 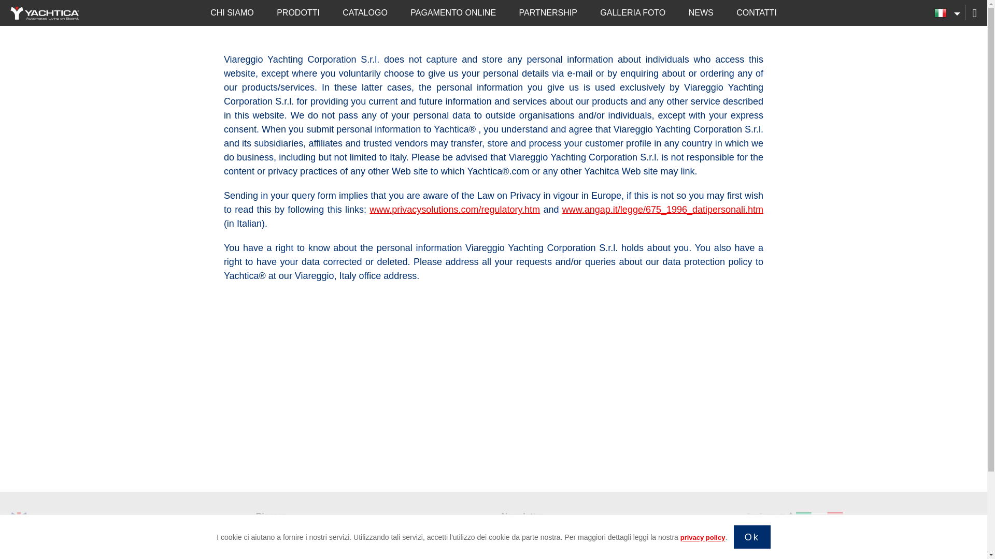 What do you see at coordinates (365, 16) in the screenshot?
I see `CATALOGO` at bounding box center [365, 16].